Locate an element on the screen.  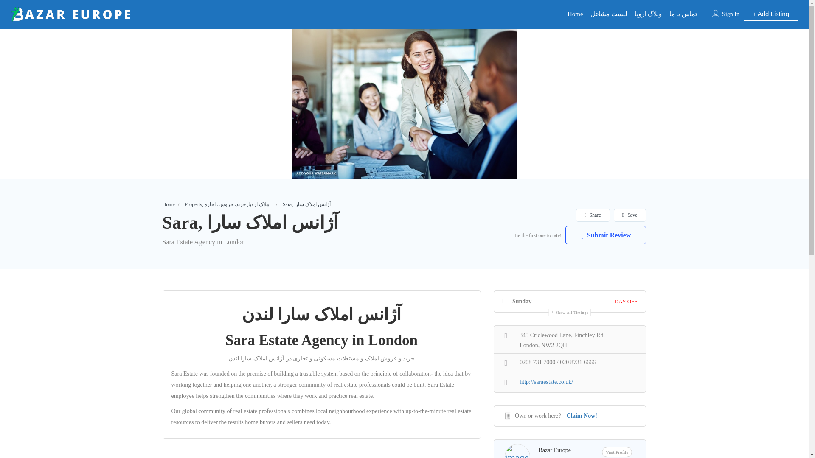
Bazar Europe is located at coordinates (575, 14).